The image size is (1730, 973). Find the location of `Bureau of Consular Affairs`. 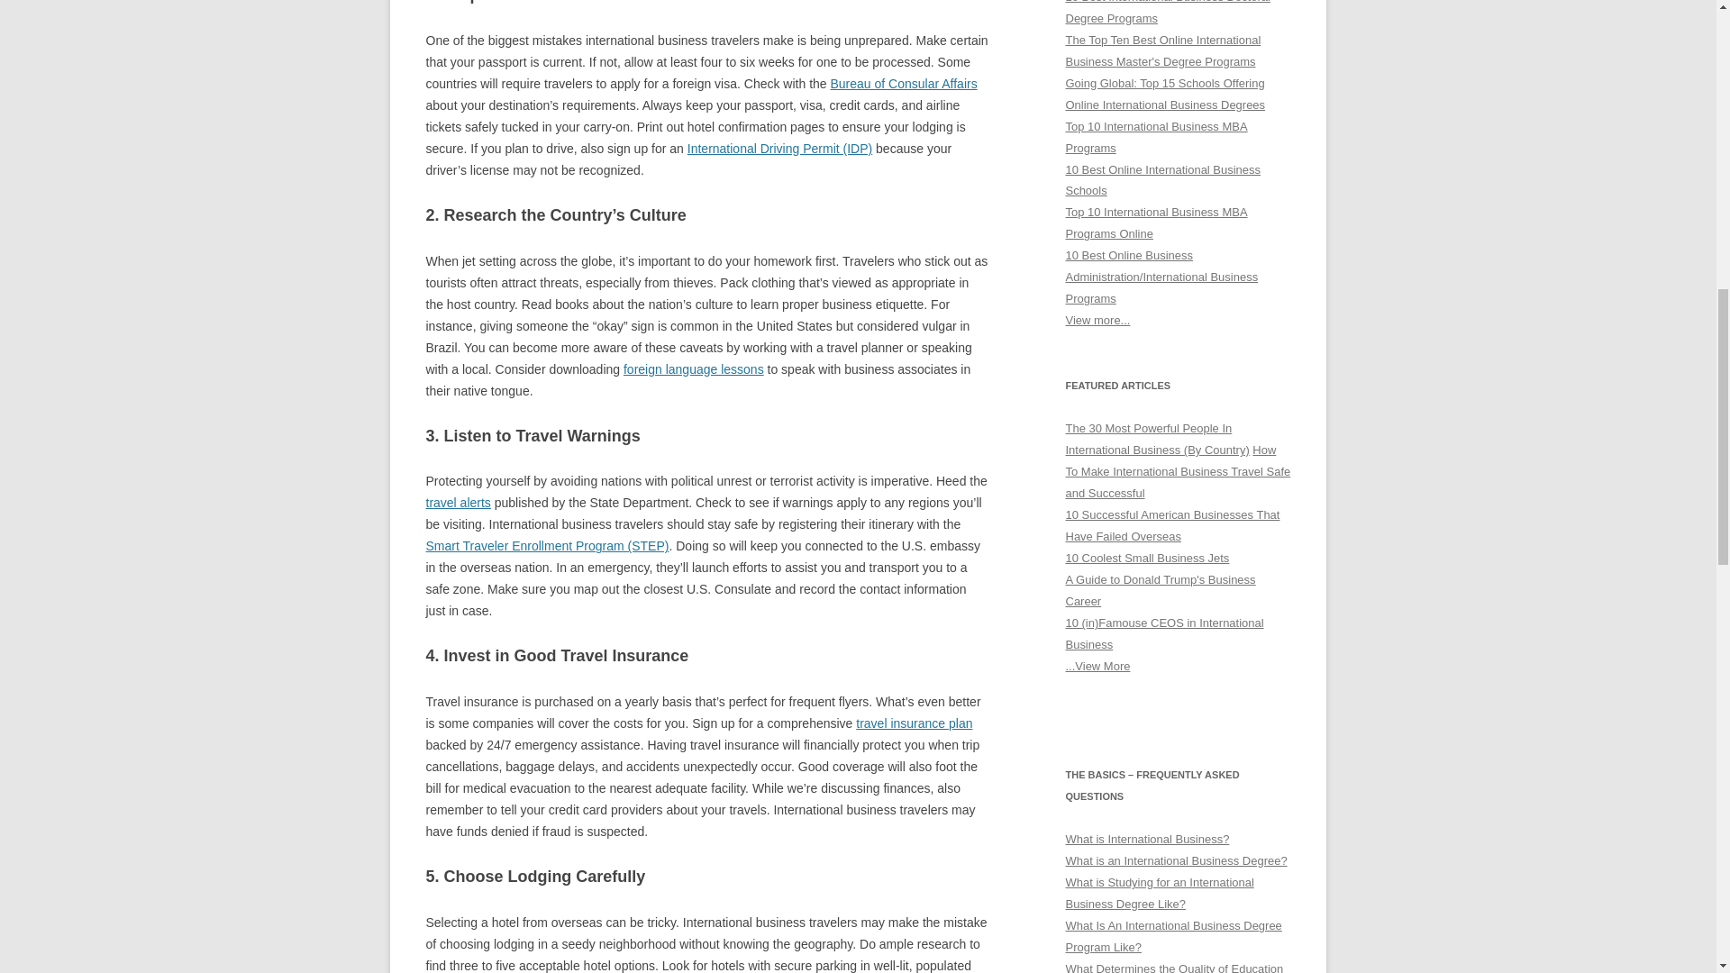

Bureau of Consular Affairs is located at coordinates (903, 84).